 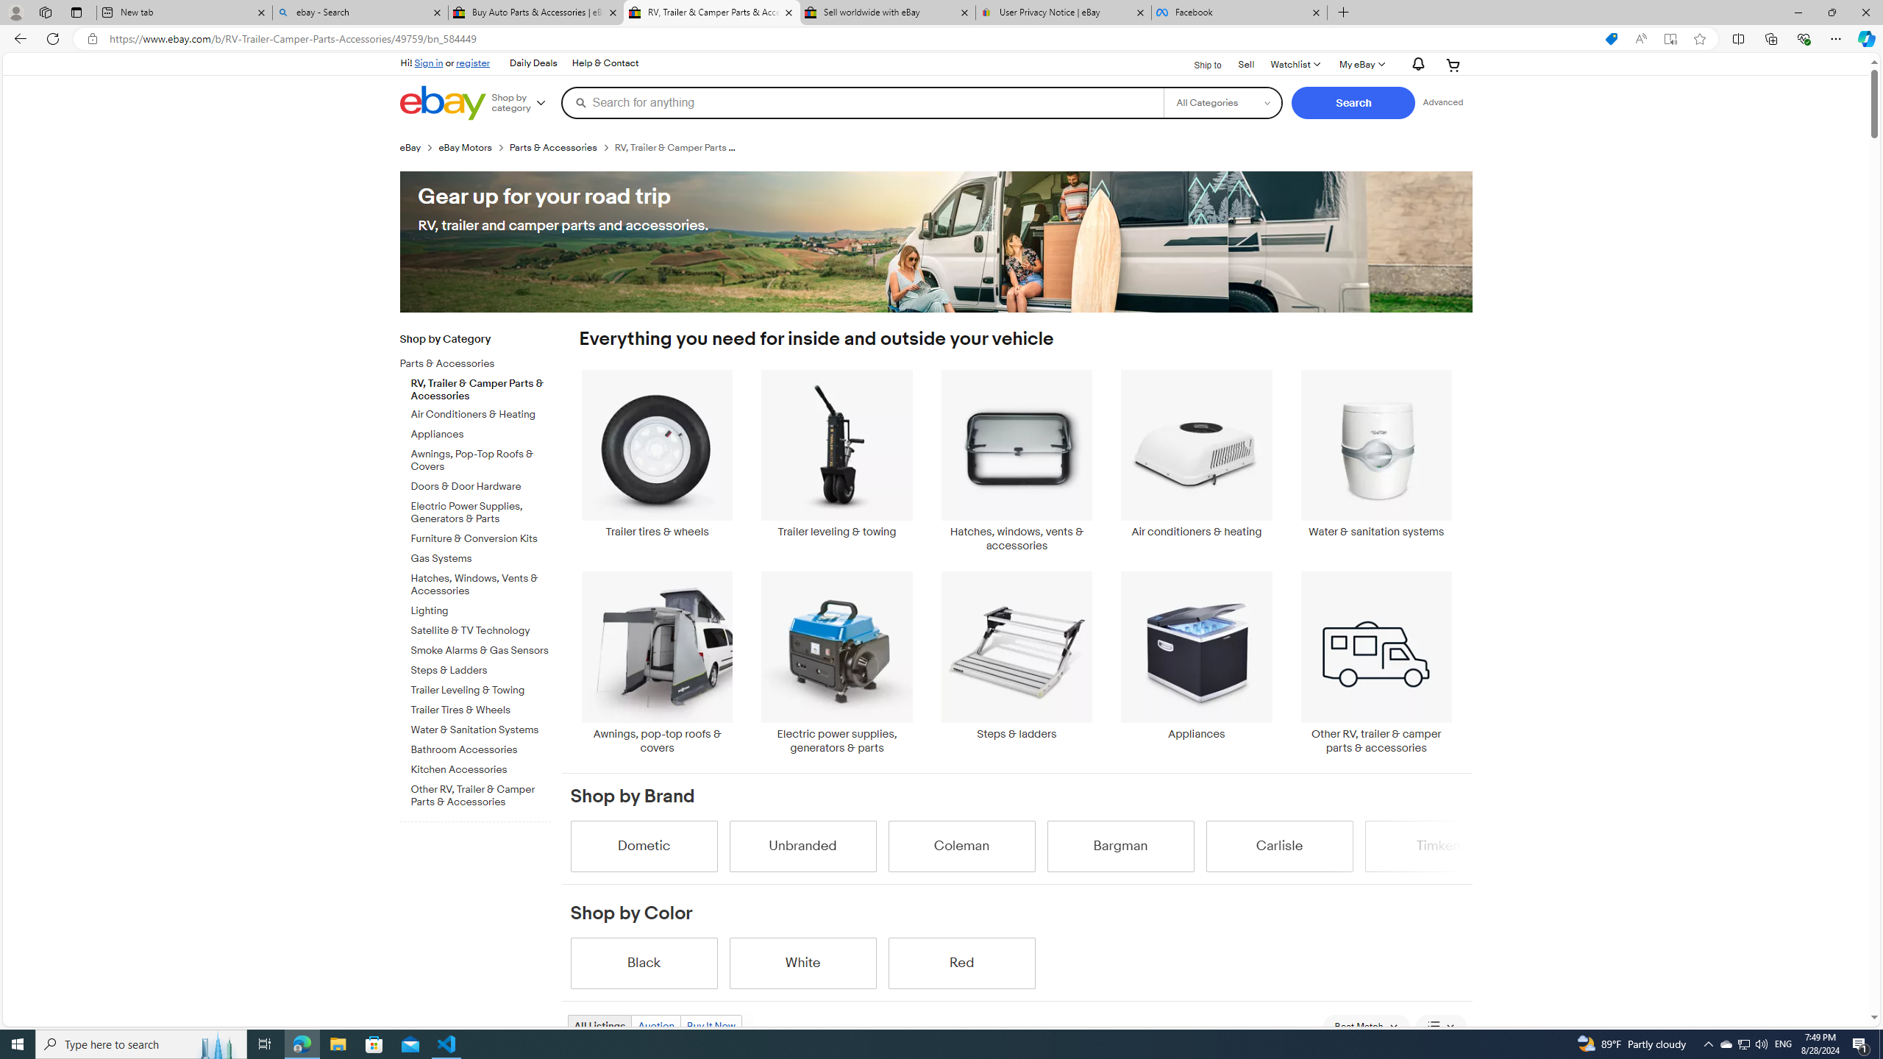 I want to click on Trailer tires & wheels, so click(x=657, y=462).